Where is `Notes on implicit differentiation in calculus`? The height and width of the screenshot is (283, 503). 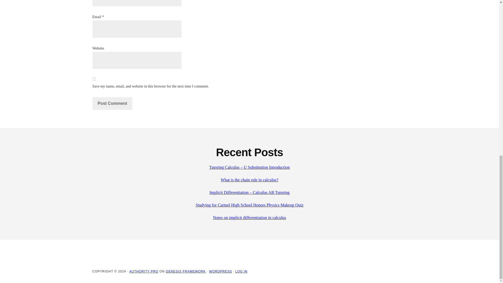 Notes on implicit differentiation in calculus is located at coordinates (249, 217).